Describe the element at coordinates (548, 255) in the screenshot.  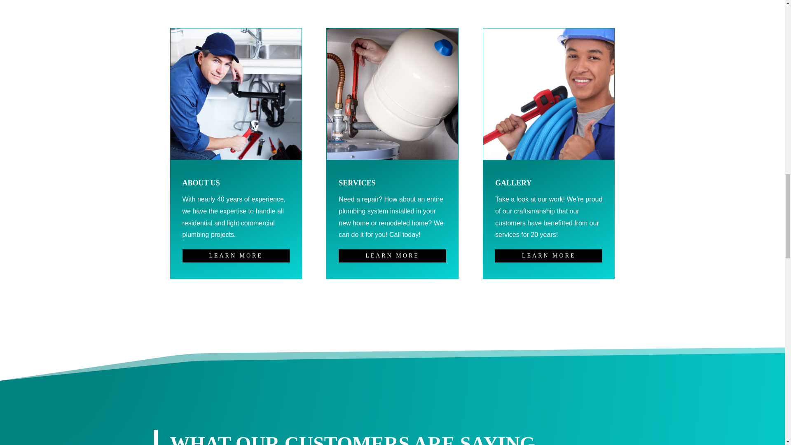
I see `LEARN MORE` at that location.